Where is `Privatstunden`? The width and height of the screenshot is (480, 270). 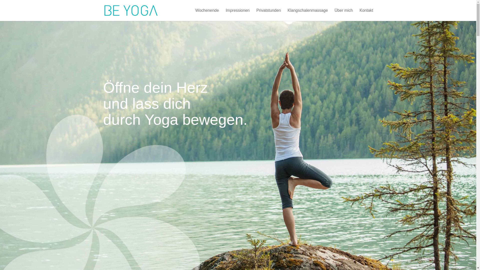
Privatstunden is located at coordinates (268, 15).